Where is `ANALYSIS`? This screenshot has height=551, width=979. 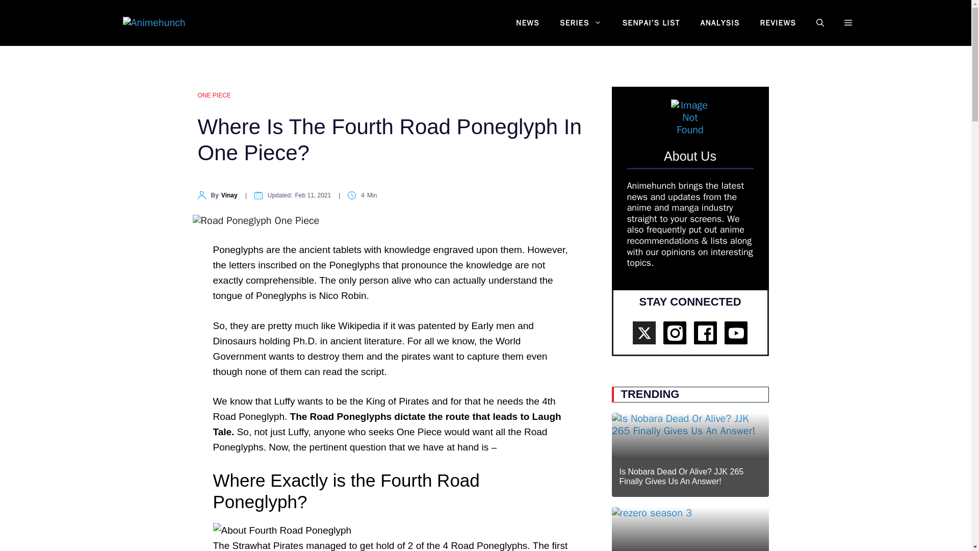 ANALYSIS is located at coordinates (720, 23).